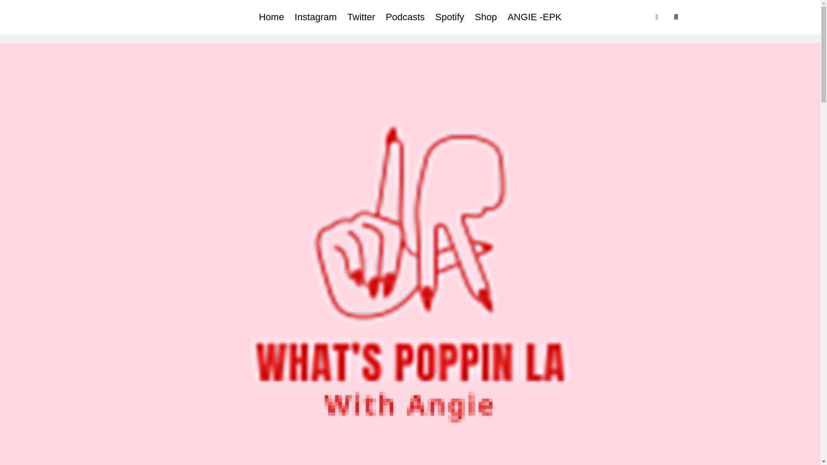 This screenshot has height=465, width=827. Describe the element at coordinates (450, 17) in the screenshot. I see `Spotify` at that location.